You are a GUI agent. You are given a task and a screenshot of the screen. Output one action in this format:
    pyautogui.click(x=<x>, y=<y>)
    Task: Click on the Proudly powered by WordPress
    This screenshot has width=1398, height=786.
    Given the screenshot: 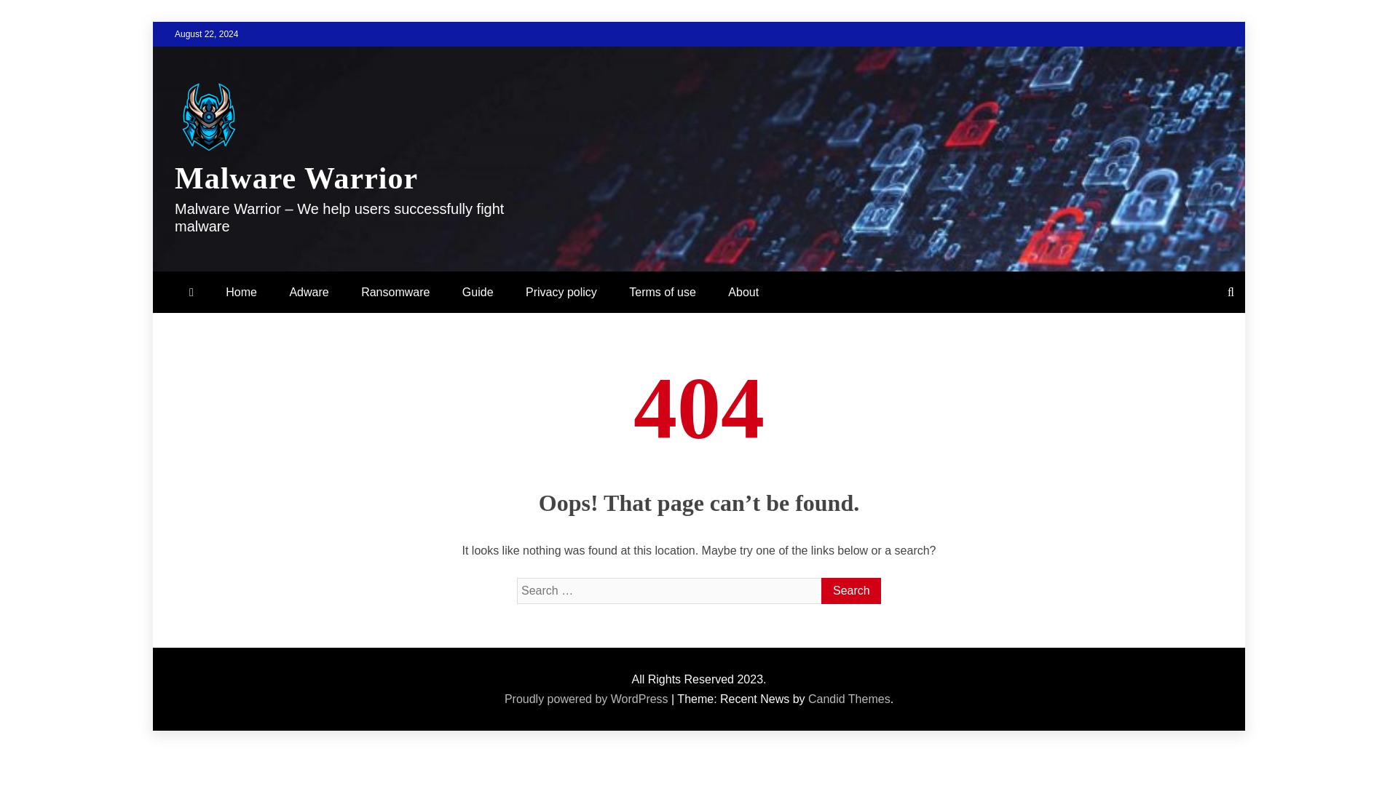 What is the action you would take?
    pyautogui.click(x=588, y=699)
    